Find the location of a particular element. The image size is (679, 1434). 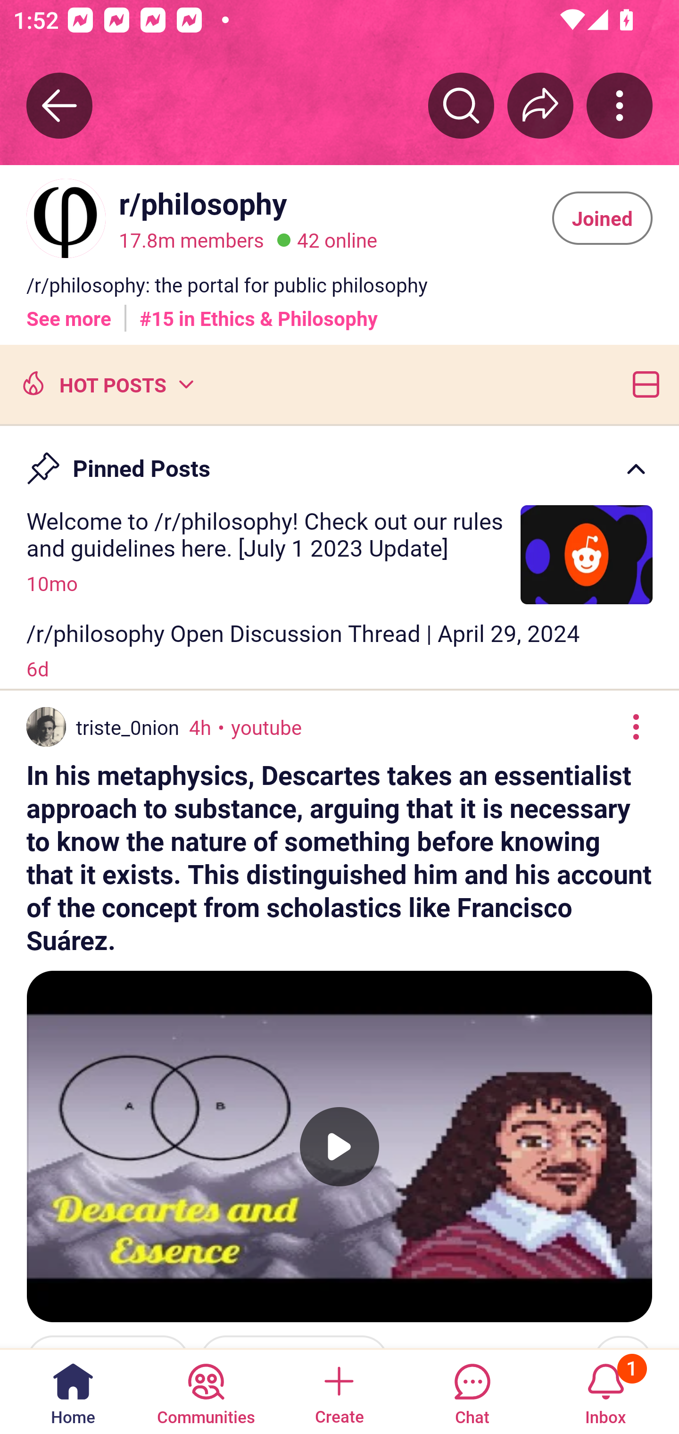

Card is located at coordinates (642, 383).